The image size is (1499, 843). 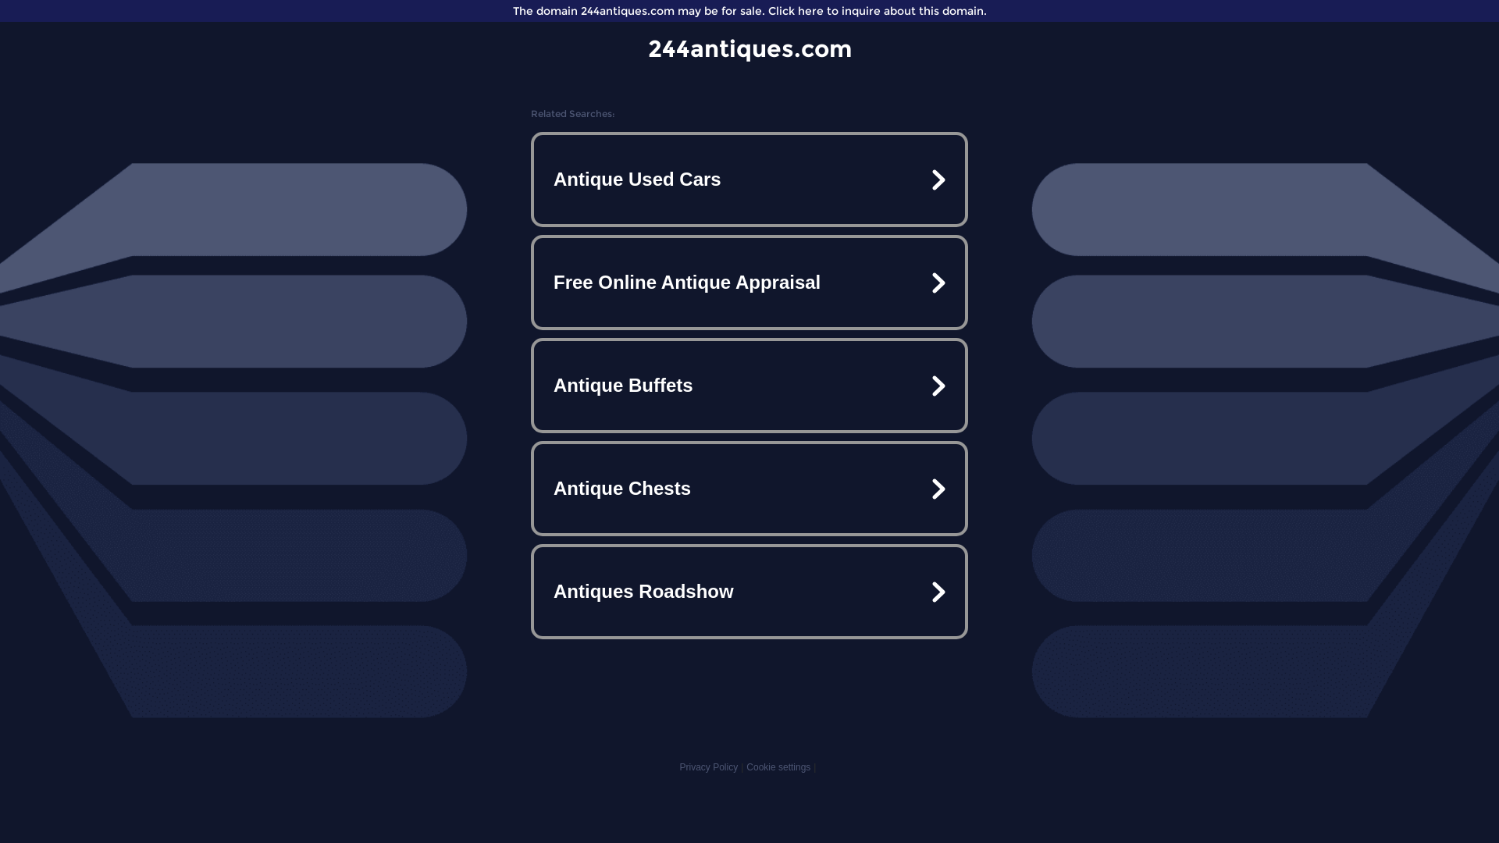 I want to click on 244antiques.com, so click(x=749, y=48).